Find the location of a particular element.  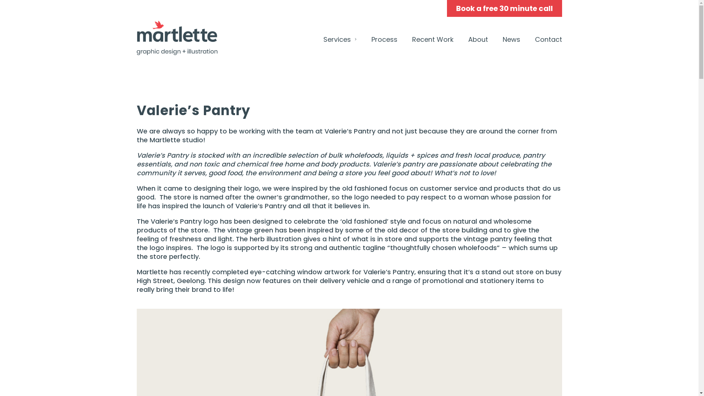

Process is located at coordinates (384, 40).